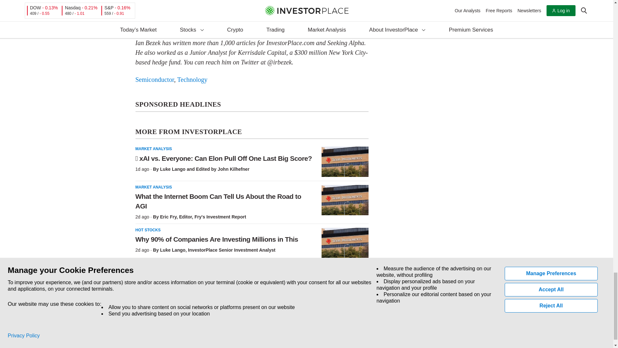  I want to click on Subscribe to our RSS feed, so click(165, 320).